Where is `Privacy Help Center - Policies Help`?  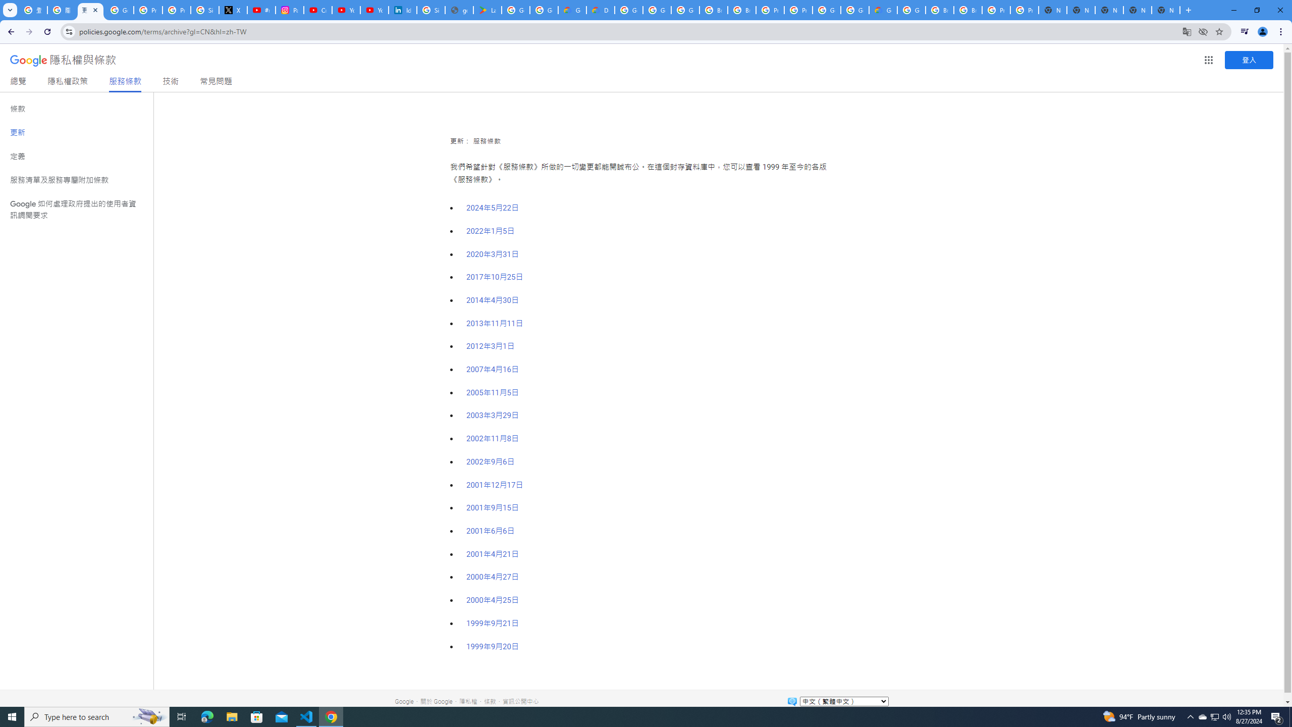
Privacy Help Center - Policies Help is located at coordinates (176, 10).